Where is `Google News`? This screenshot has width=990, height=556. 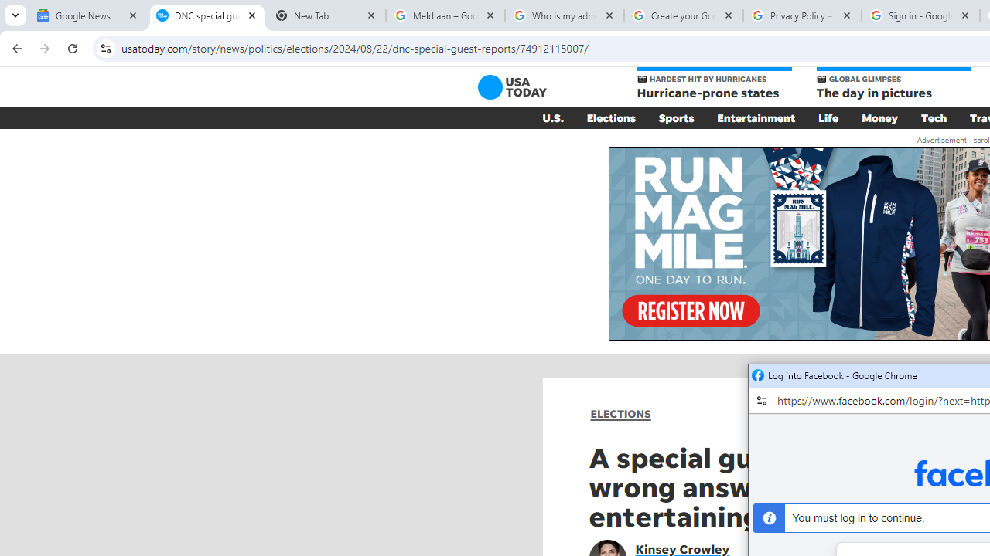
Google News is located at coordinates (88, 15).